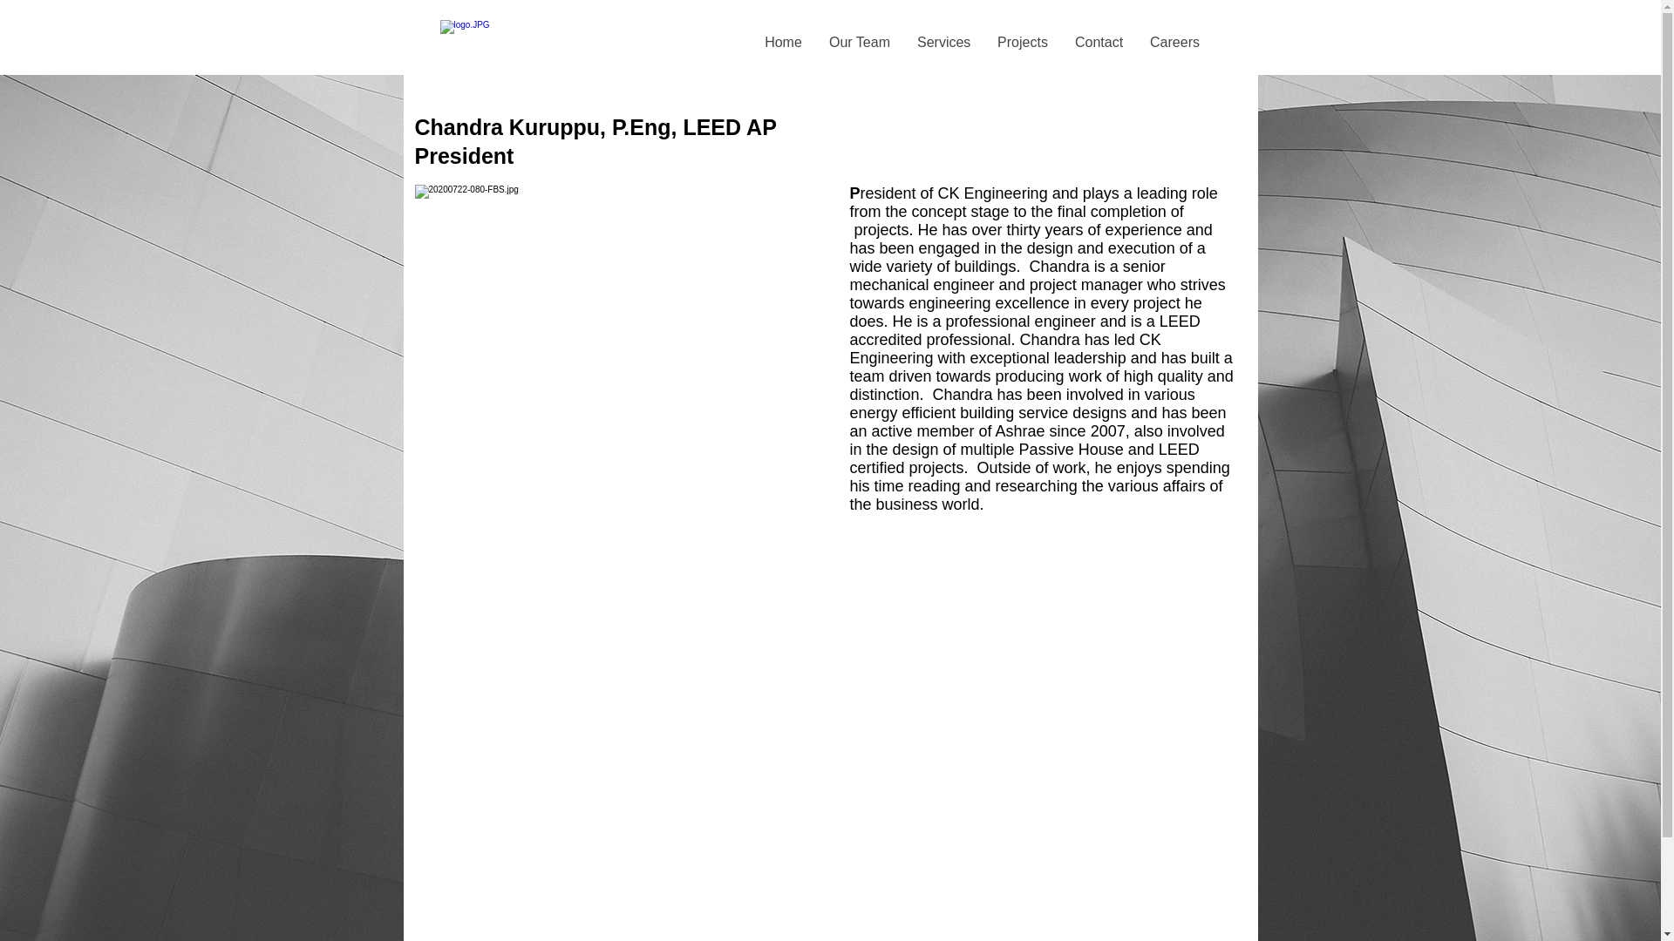 The image size is (1674, 941). Describe the element at coordinates (1174, 42) in the screenshot. I see `Careers` at that location.